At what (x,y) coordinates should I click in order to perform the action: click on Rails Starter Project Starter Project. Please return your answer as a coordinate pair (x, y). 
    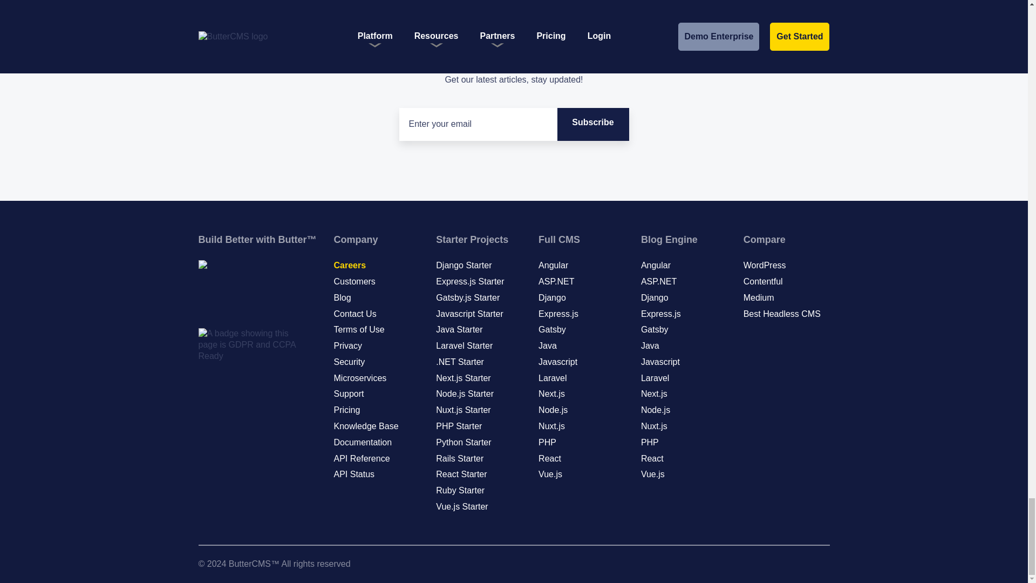
    Looking at the image, I should click on (460, 458).